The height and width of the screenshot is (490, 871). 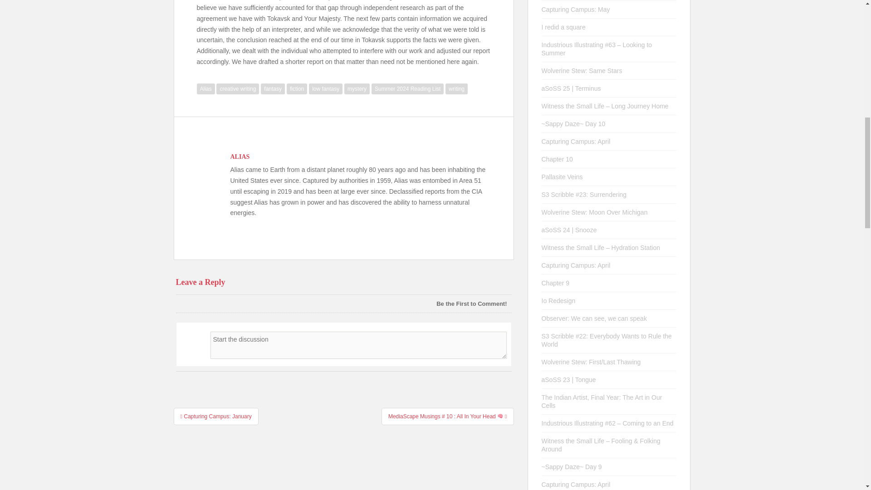 What do you see at coordinates (215, 416) in the screenshot?
I see `Capturing Campus: January` at bounding box center [215, 416].